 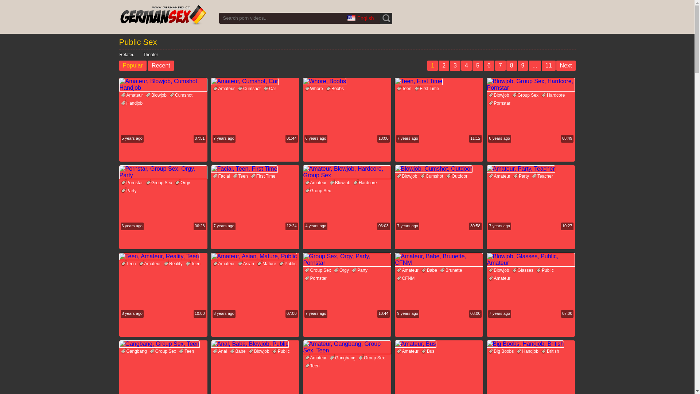 I want to click on Car, so click(x=271, y=89).